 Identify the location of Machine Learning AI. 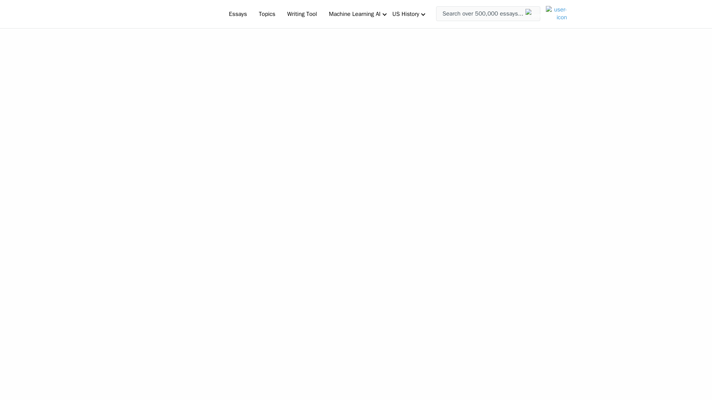
(355, 14).